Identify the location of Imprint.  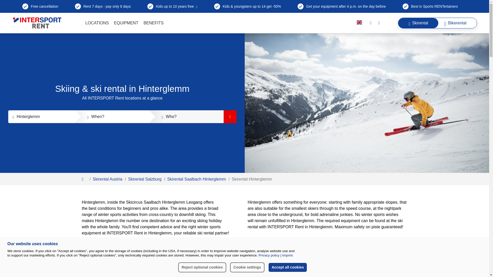
(287, 255).